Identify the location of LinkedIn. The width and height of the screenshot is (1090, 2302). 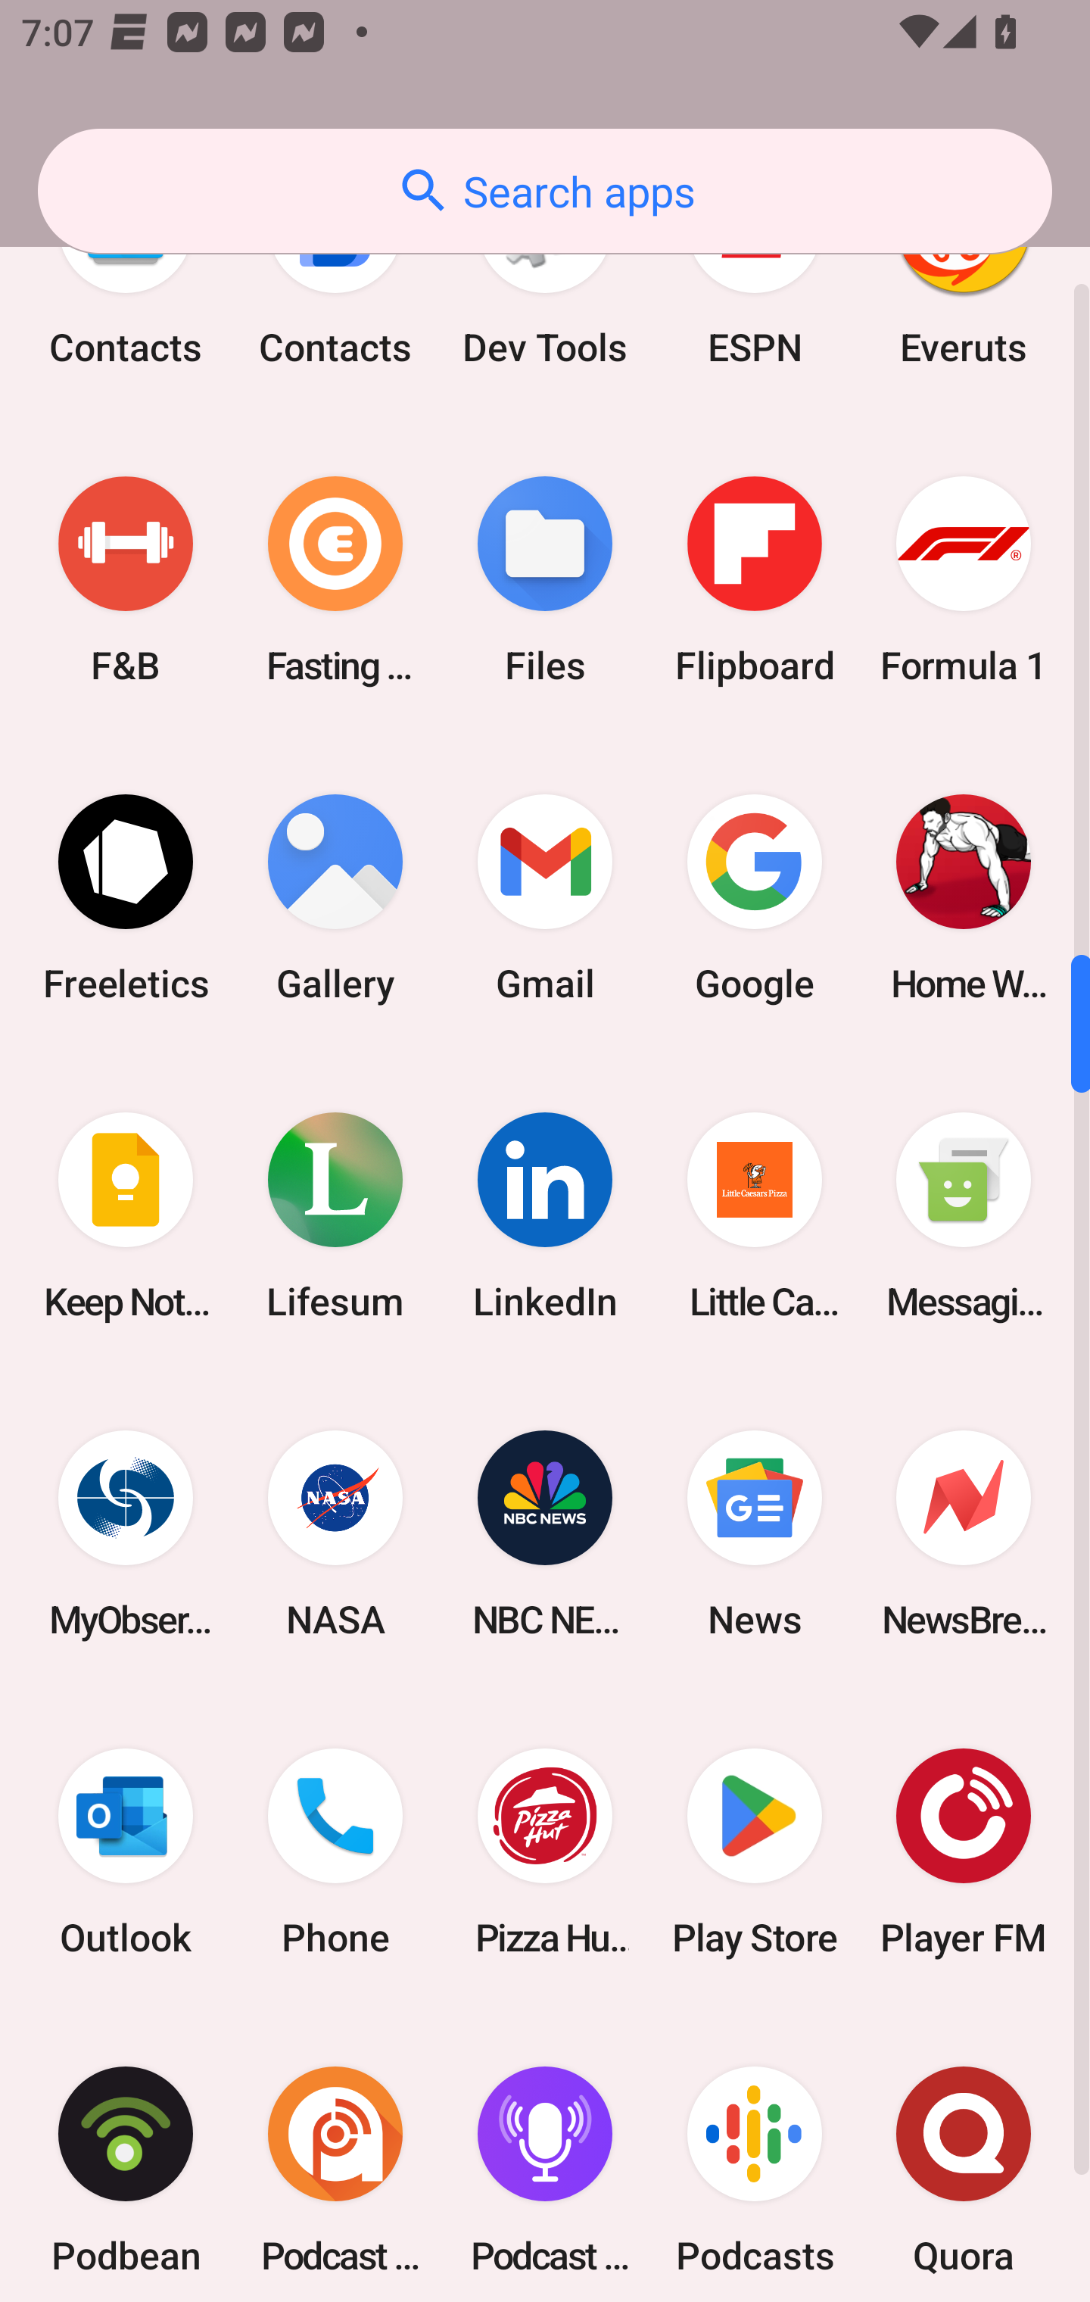
(545, 1215).